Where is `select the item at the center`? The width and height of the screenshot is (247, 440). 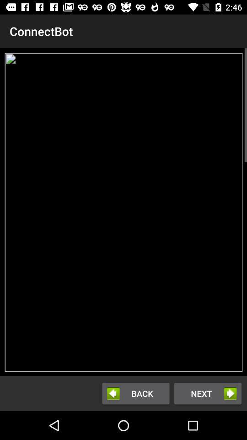 select the item at the center is located at coordinates (123, 212).